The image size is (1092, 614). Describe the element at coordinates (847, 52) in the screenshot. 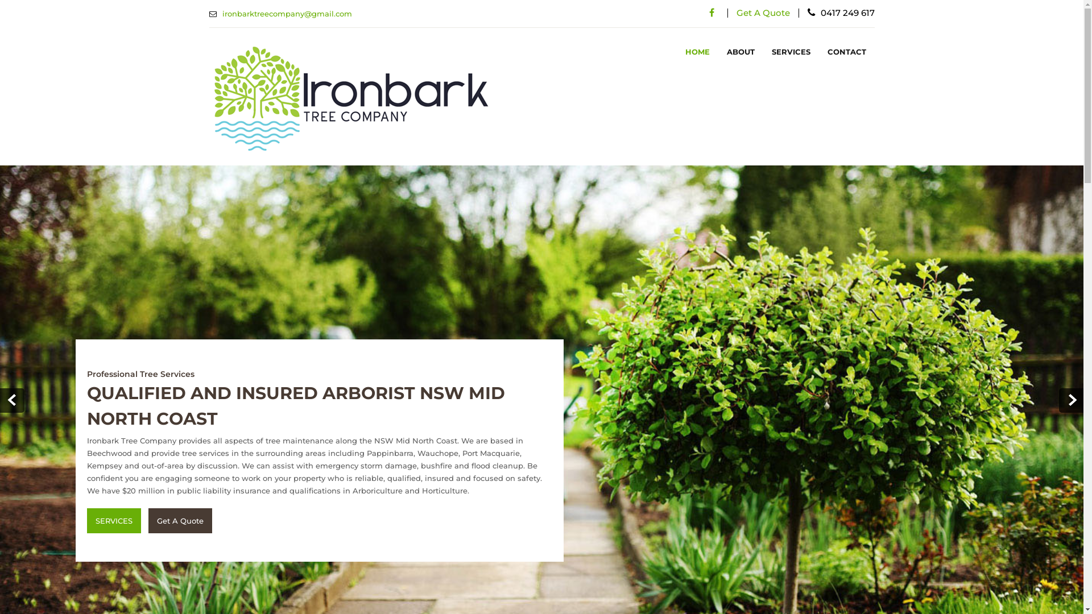

I see `CONTACT` at that location.